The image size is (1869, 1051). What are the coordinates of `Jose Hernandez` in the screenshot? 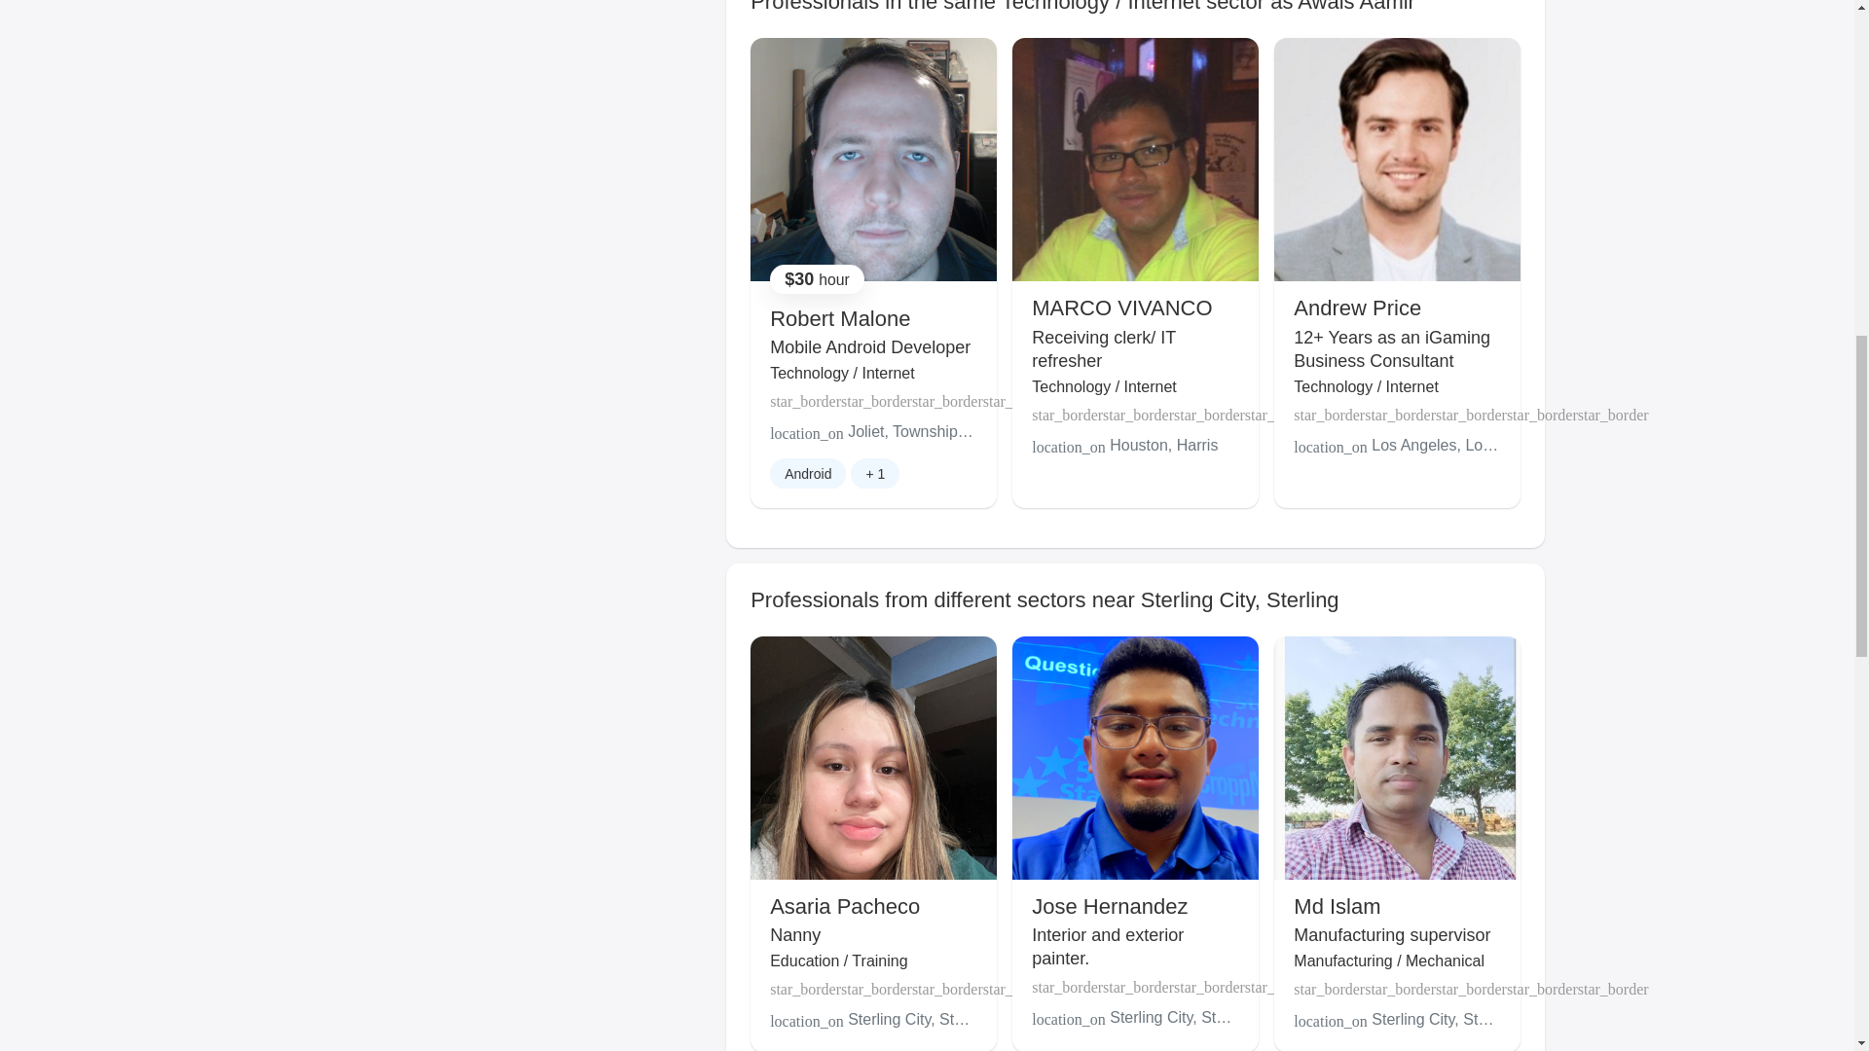 It's located at (1109, 906).